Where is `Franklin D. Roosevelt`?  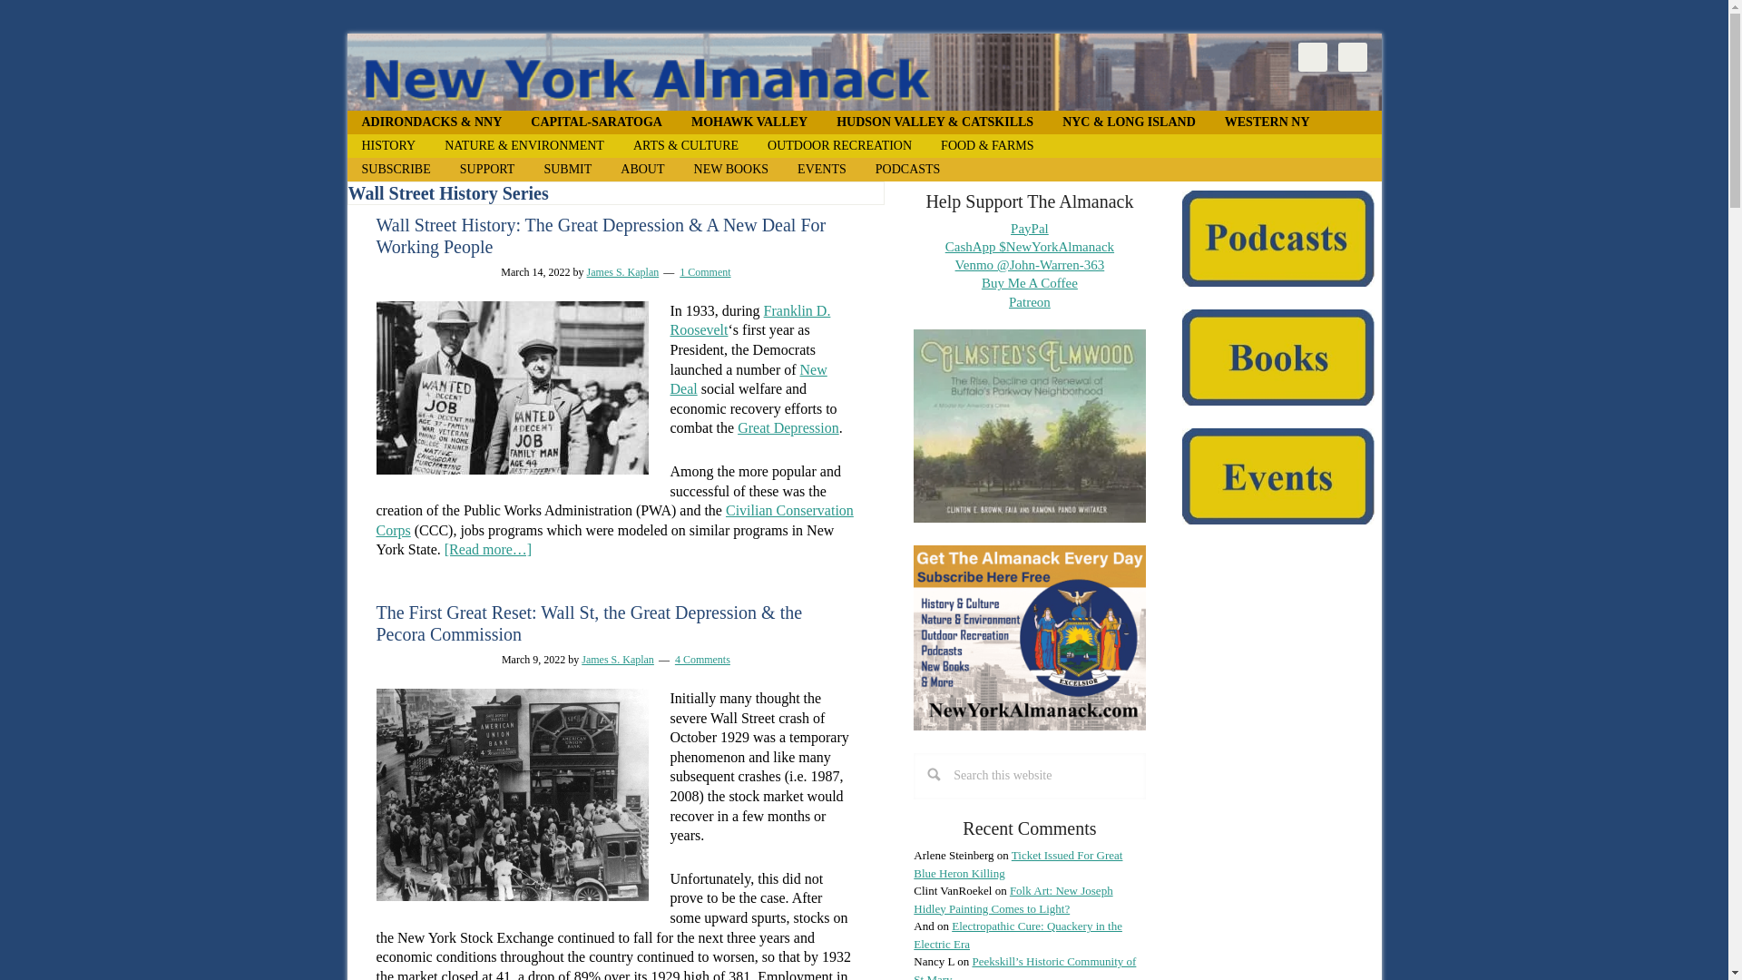
Franklin D. Roosevelt is located at coordinates (749, 319).